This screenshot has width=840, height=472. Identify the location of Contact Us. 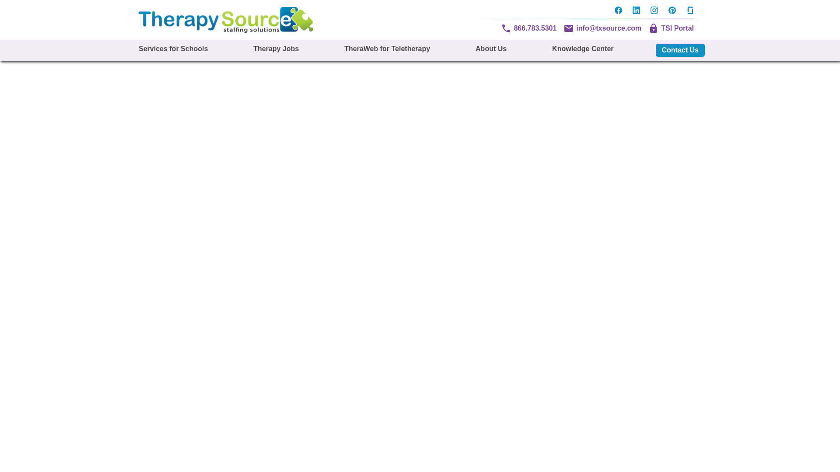
(679, 50).